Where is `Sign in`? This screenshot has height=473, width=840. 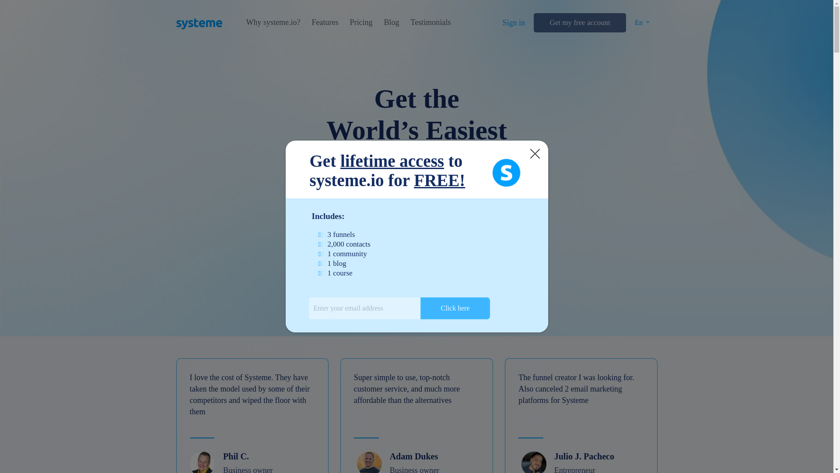 Sign in is located at coordinates (514, 23).